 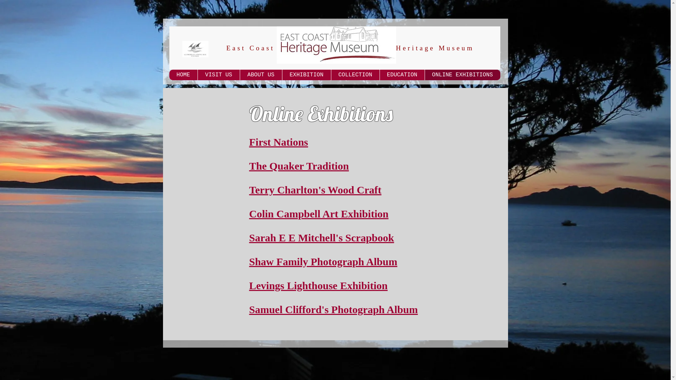 What do you see at coordinates (355, 75) in the screenshot?
I see `COLLECTION` at bounding box center [355, 75].